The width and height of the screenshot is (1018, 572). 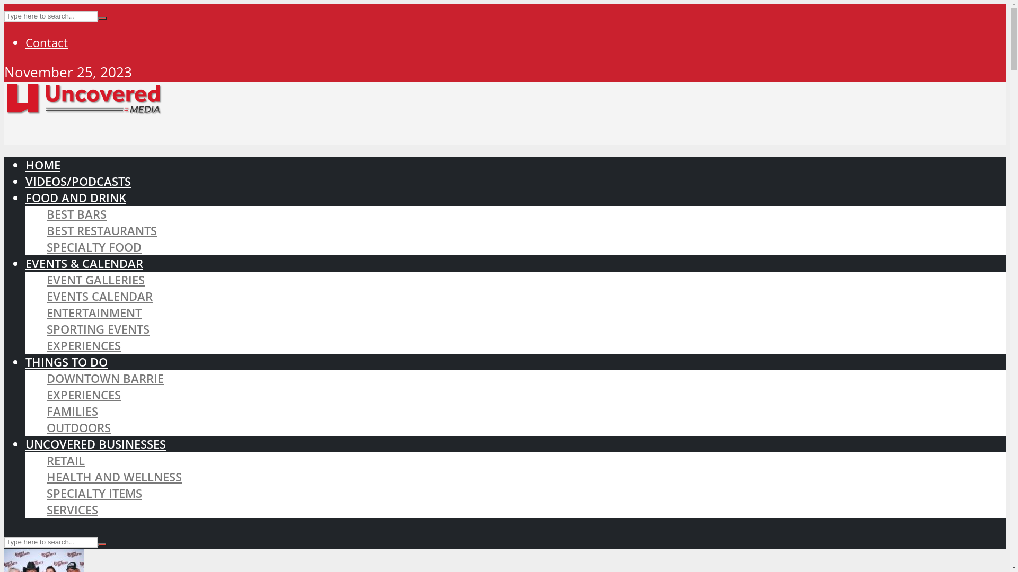 I want to click on HEALTH AND WELLNESS, so click(x=115, y=477).